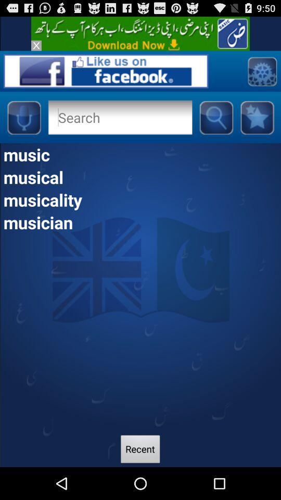 The width and height of the screenshot is (281, 500). I want to click on select app below the musician, so click(140, 450).